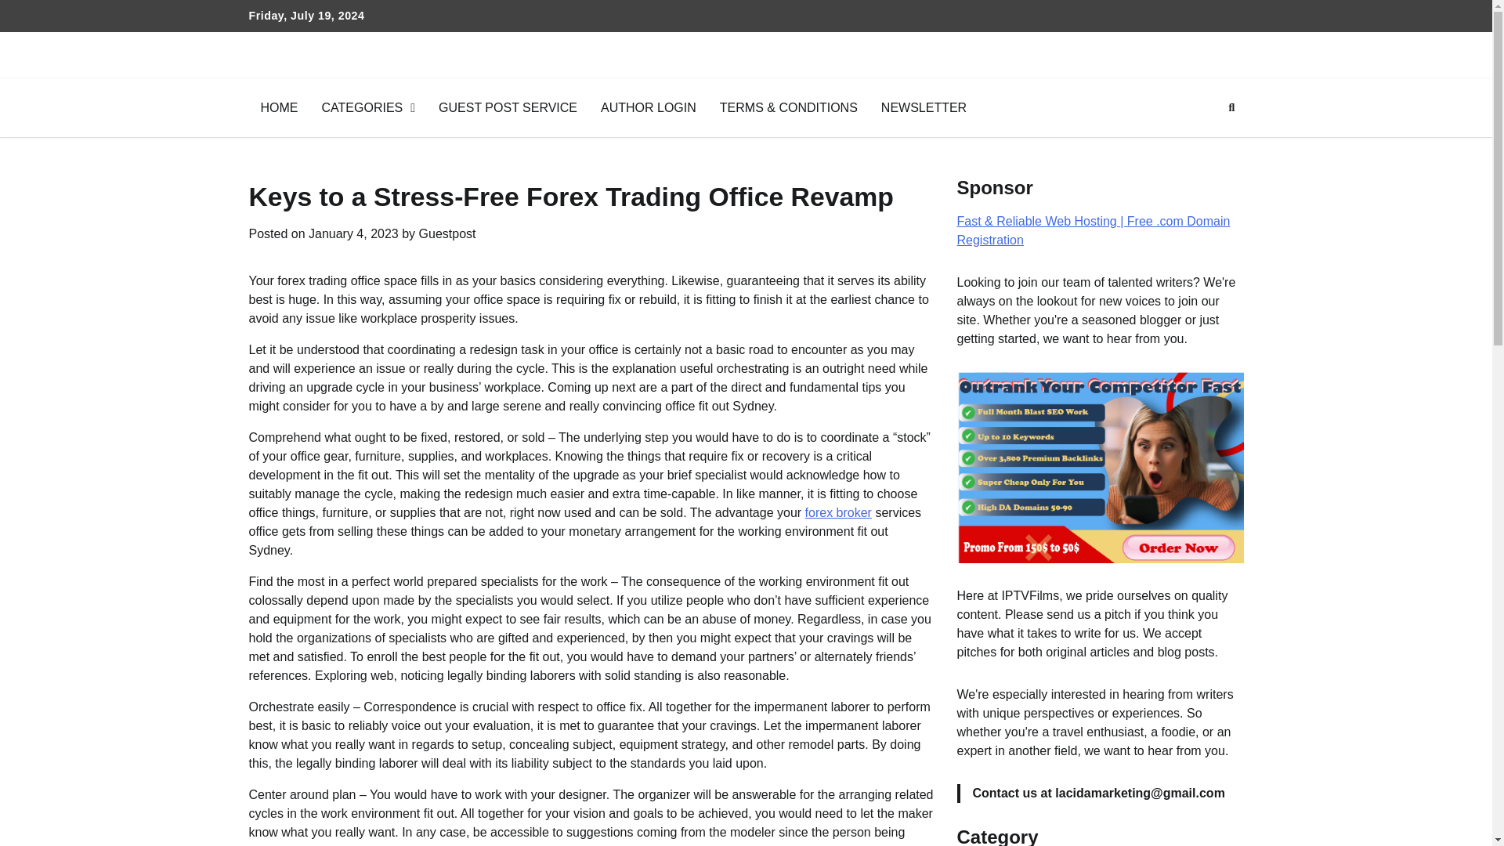  I want to click on NEWSLETTER, so click(924, 108).